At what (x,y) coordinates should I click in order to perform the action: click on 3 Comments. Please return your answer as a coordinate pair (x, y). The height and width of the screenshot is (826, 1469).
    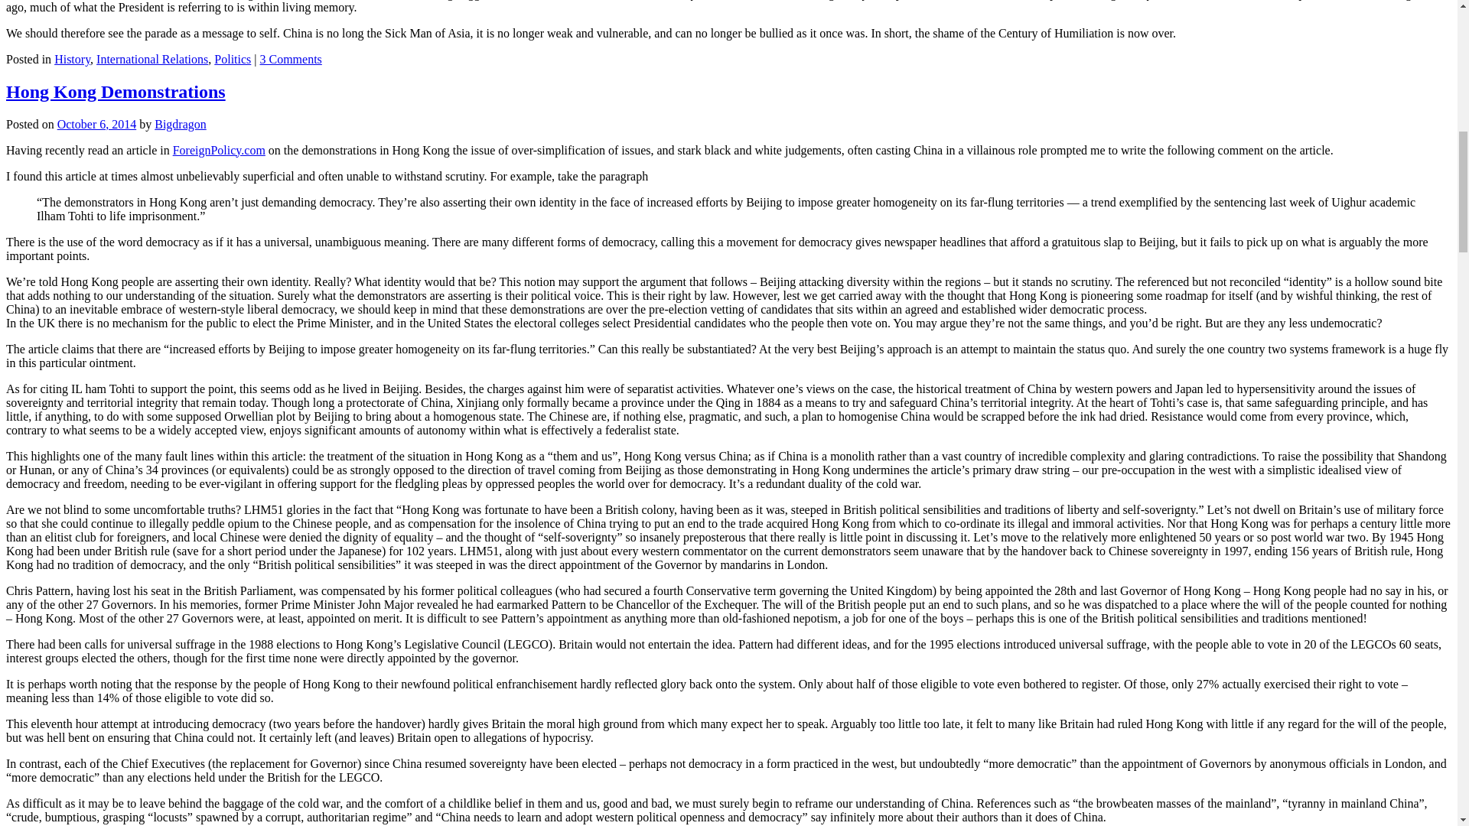
    Looking at the image, I should click on (291, 60).